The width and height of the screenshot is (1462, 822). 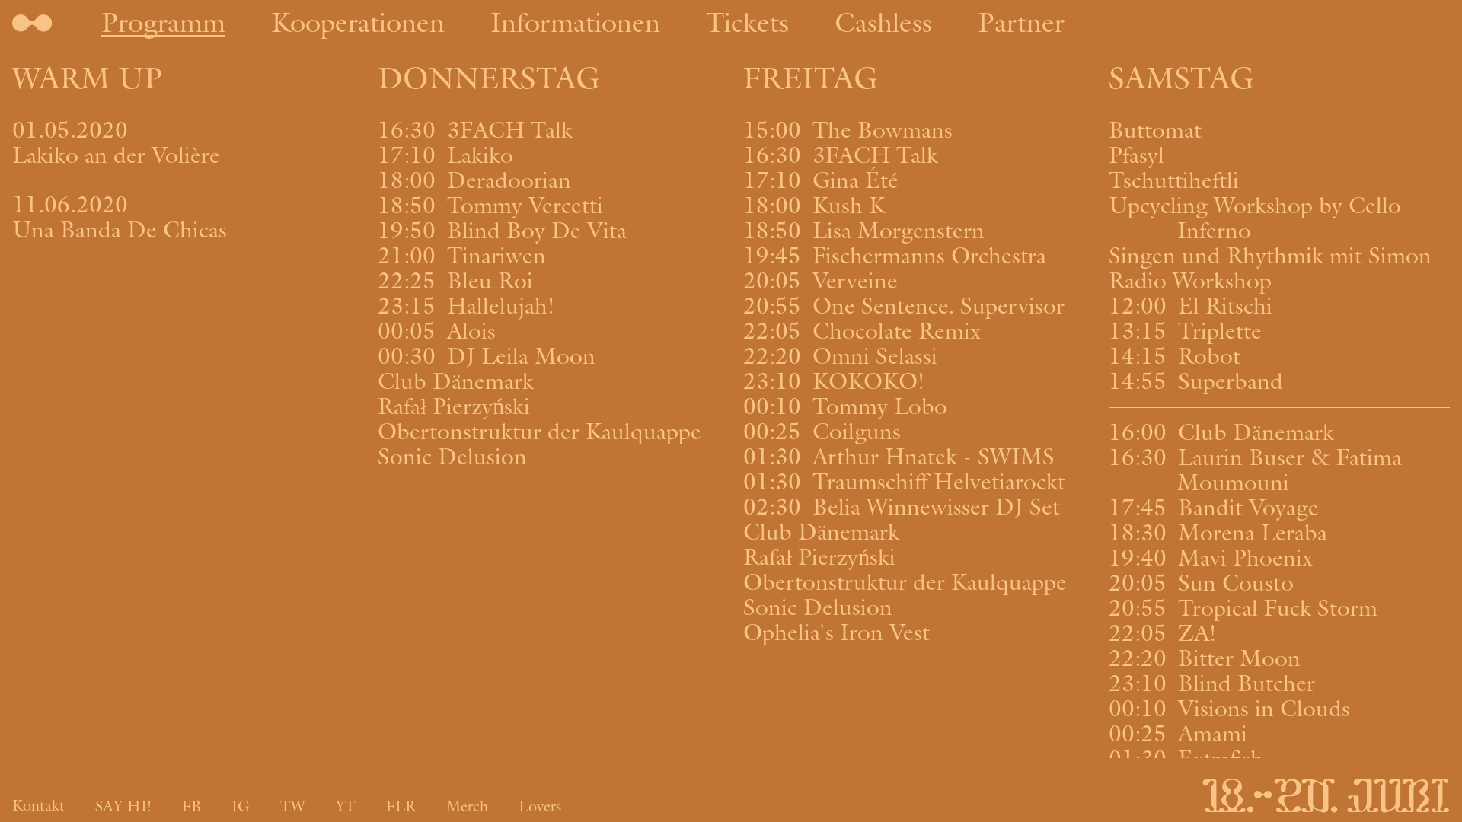 What do you see at coordinates (548, 457) in the screenshot?
I see `Sonic Delusion` at bounding box center [548, 457].